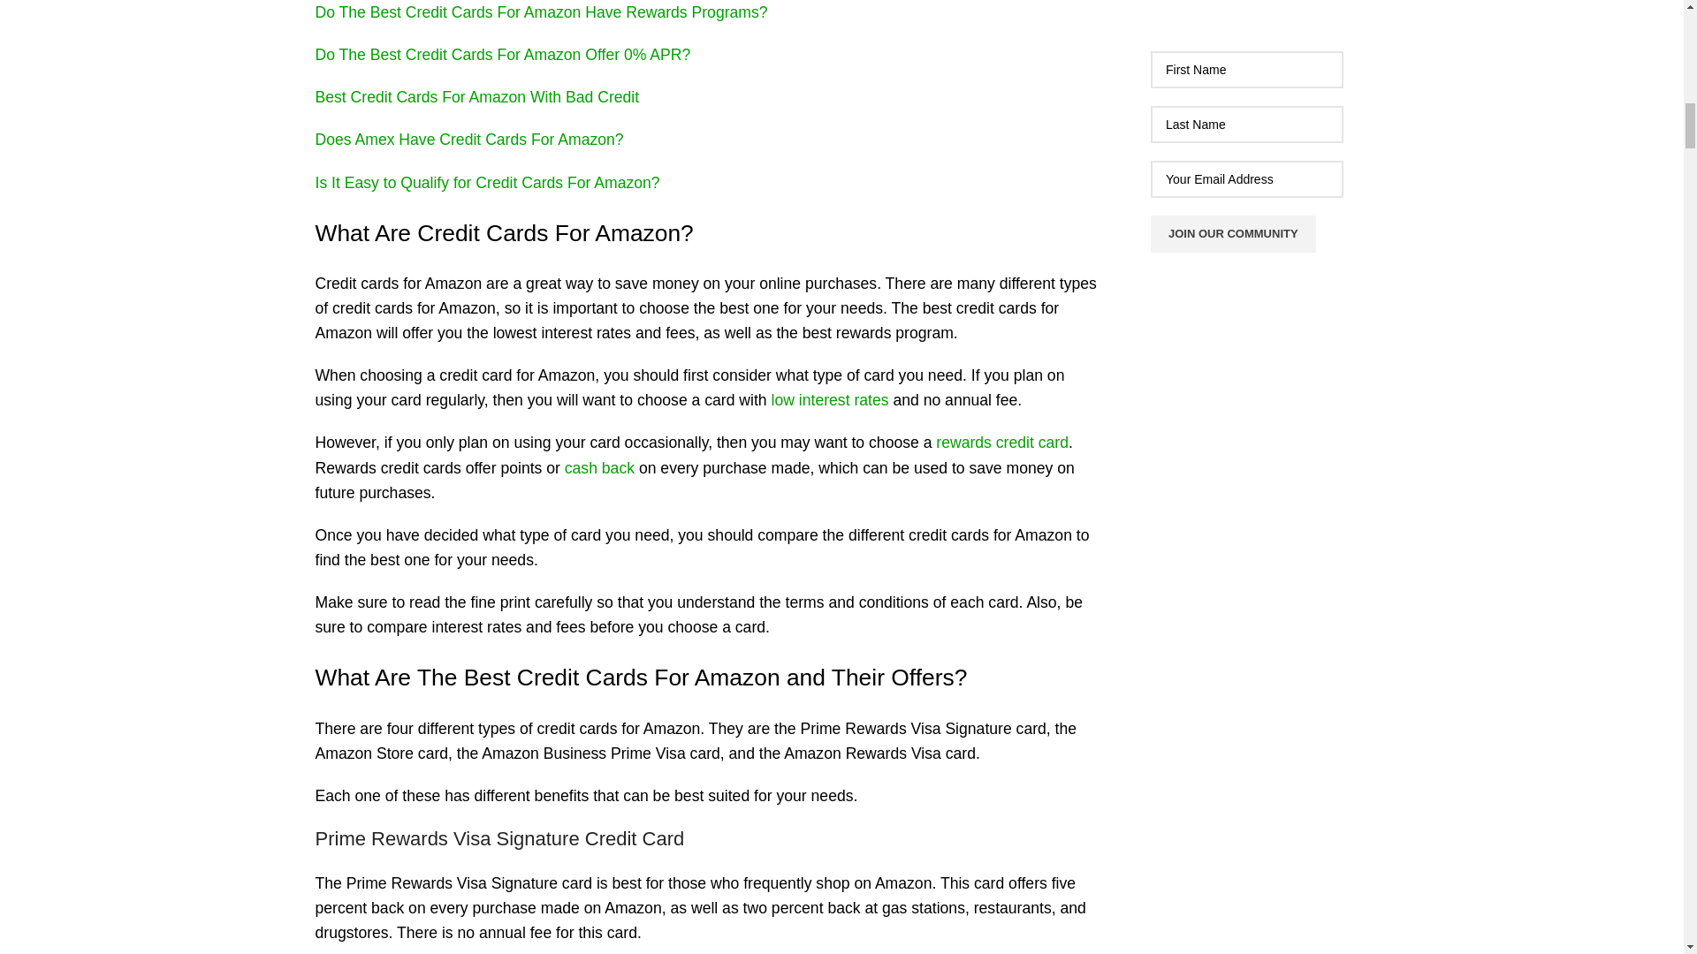 This screenshot has width=1697, height=954. Describe the element at coordinates (599, 468) in the screenshot. I see `cash back` at that location.